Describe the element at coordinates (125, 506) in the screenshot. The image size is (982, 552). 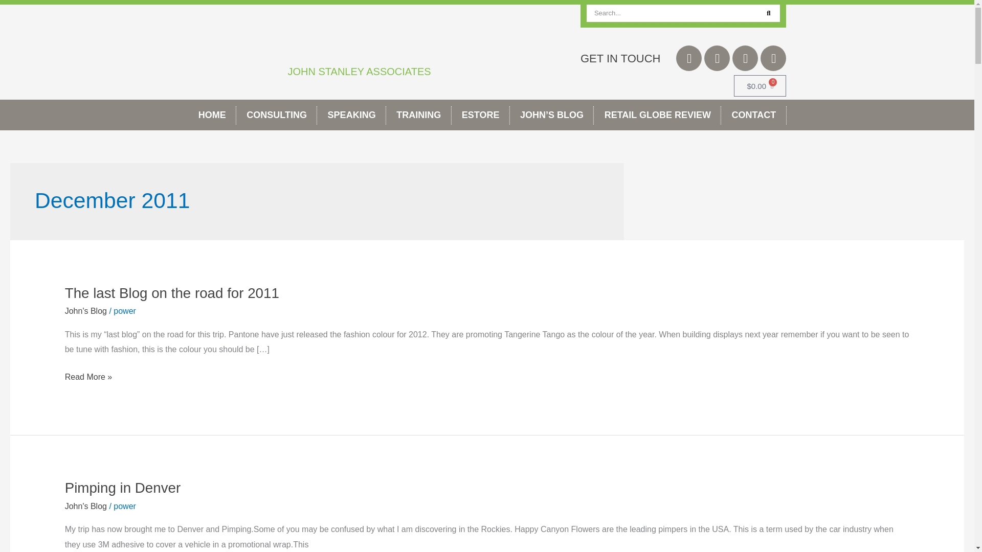
I see `View all posts by power` at that location.